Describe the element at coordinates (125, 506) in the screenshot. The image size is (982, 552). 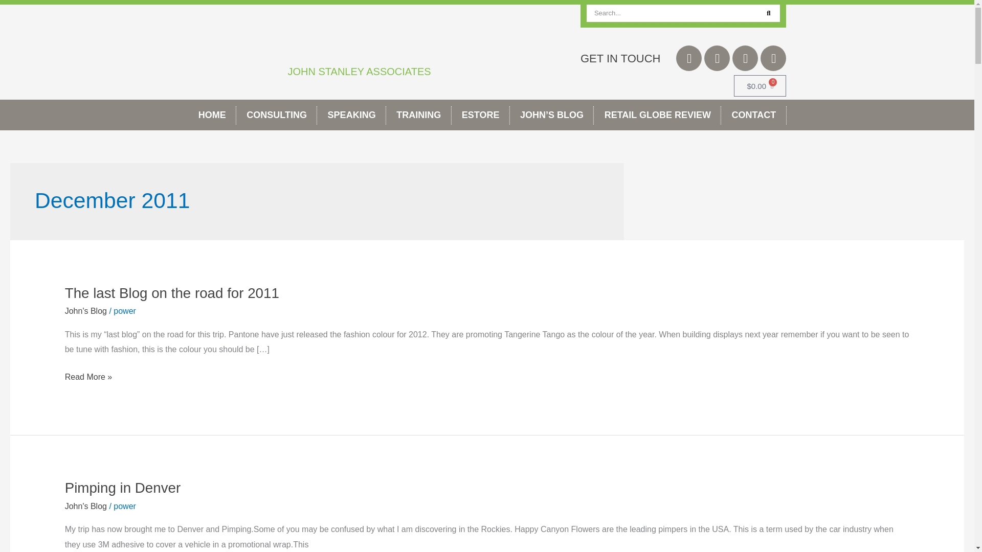
I see `View all posts by power` at that location.